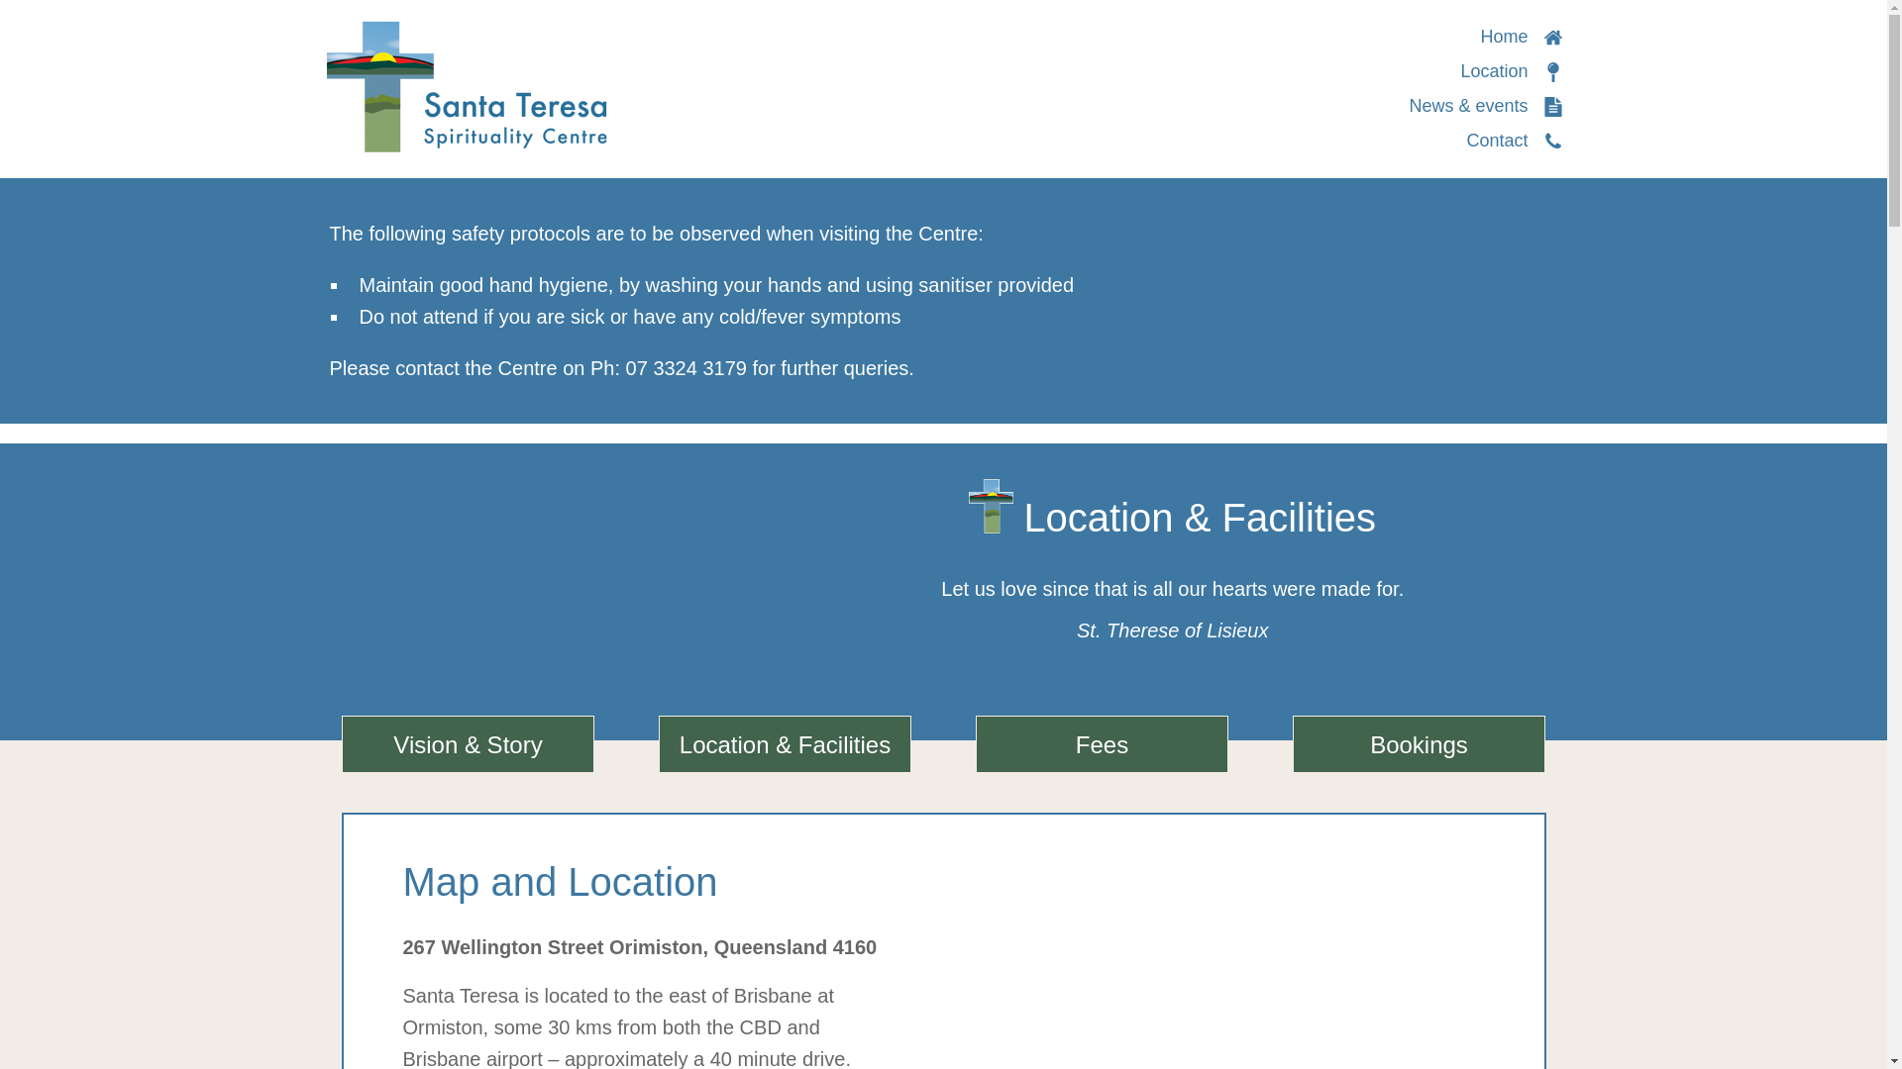 Image resolution: width=1902 pixels, height=1069 pixels. What do you see at coordinates (1419, 743) in the screenshot?
I see `Bookings` at bounding box center [1419, 743].